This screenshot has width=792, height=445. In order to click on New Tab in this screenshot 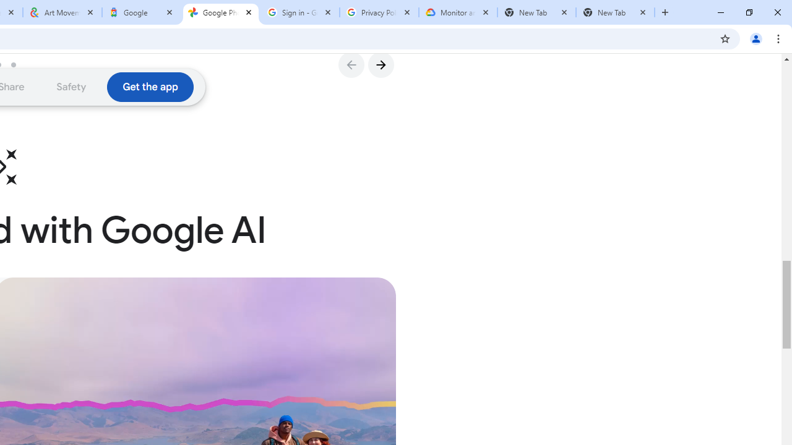, I will do `click(615, 12)`.